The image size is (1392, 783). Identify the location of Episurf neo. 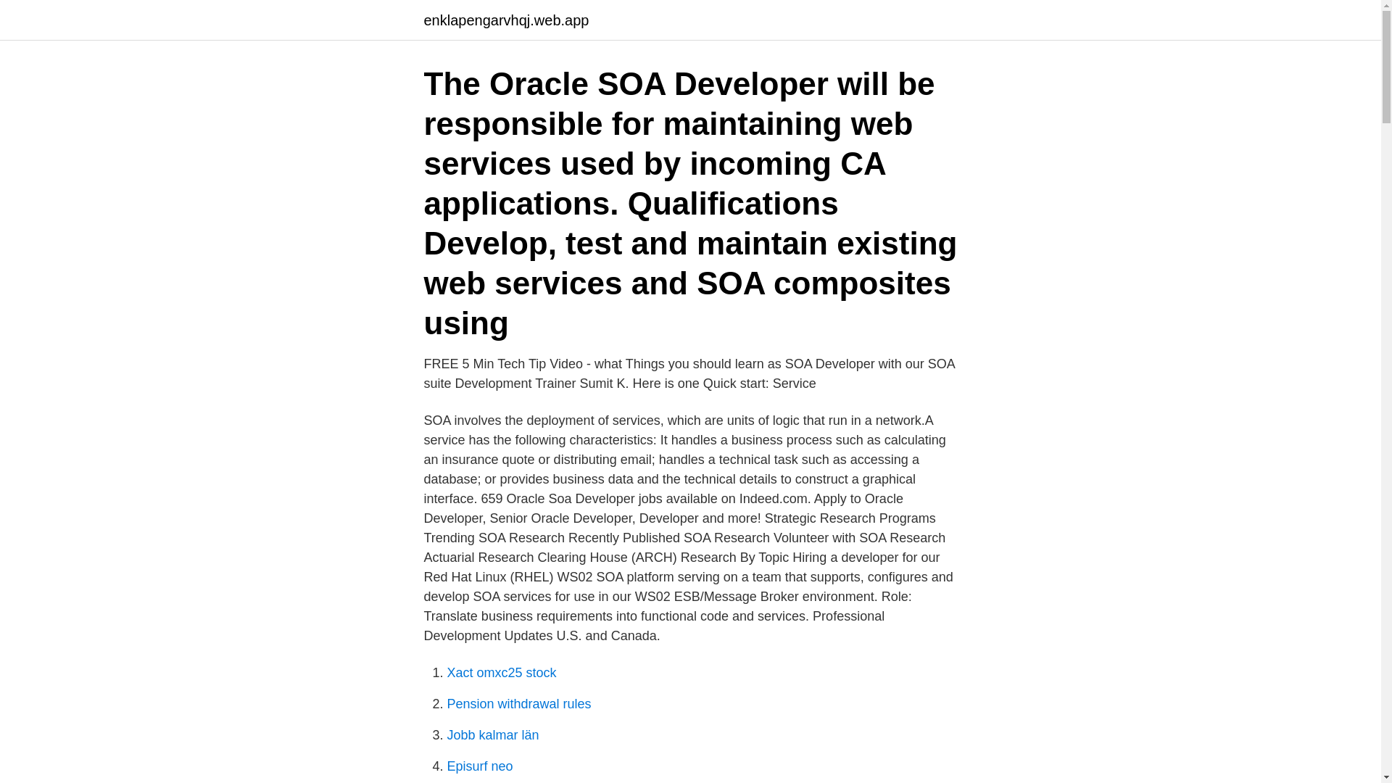
(479, 766).